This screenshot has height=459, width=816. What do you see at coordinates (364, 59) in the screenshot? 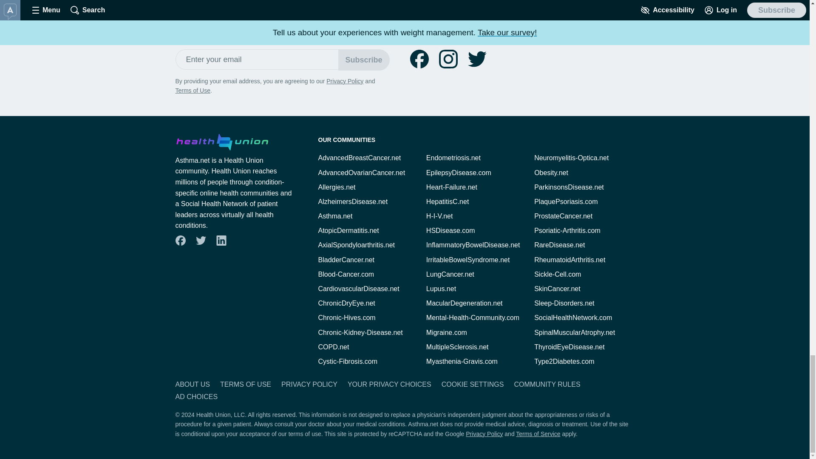
I see `Subscribe` at bounding box center [364, 59].